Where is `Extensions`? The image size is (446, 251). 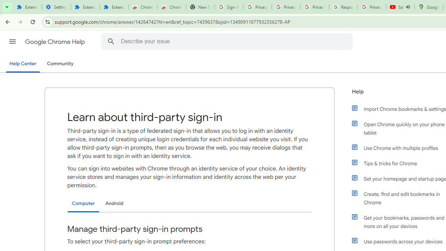
Extensions is located at coordinates (85, 7).